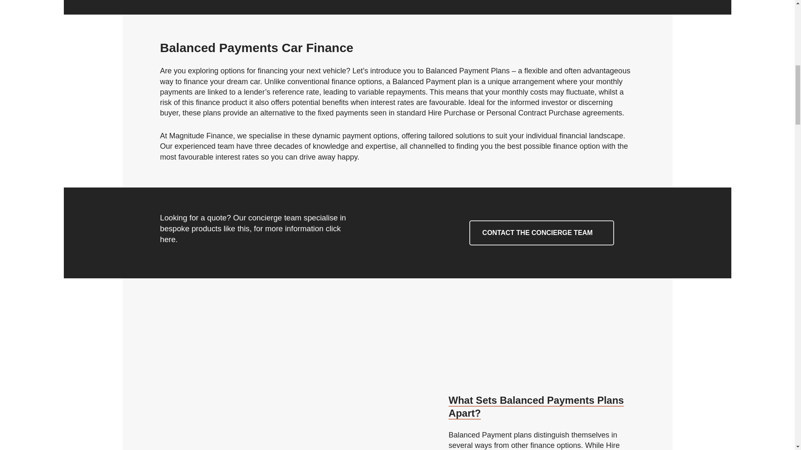 The width and height of the screenshot is (801, 450). Describe the element at coordinates (542, 232) in the screenshot. I see `CONTACT THE CONCIERGE TEAM` at that location.